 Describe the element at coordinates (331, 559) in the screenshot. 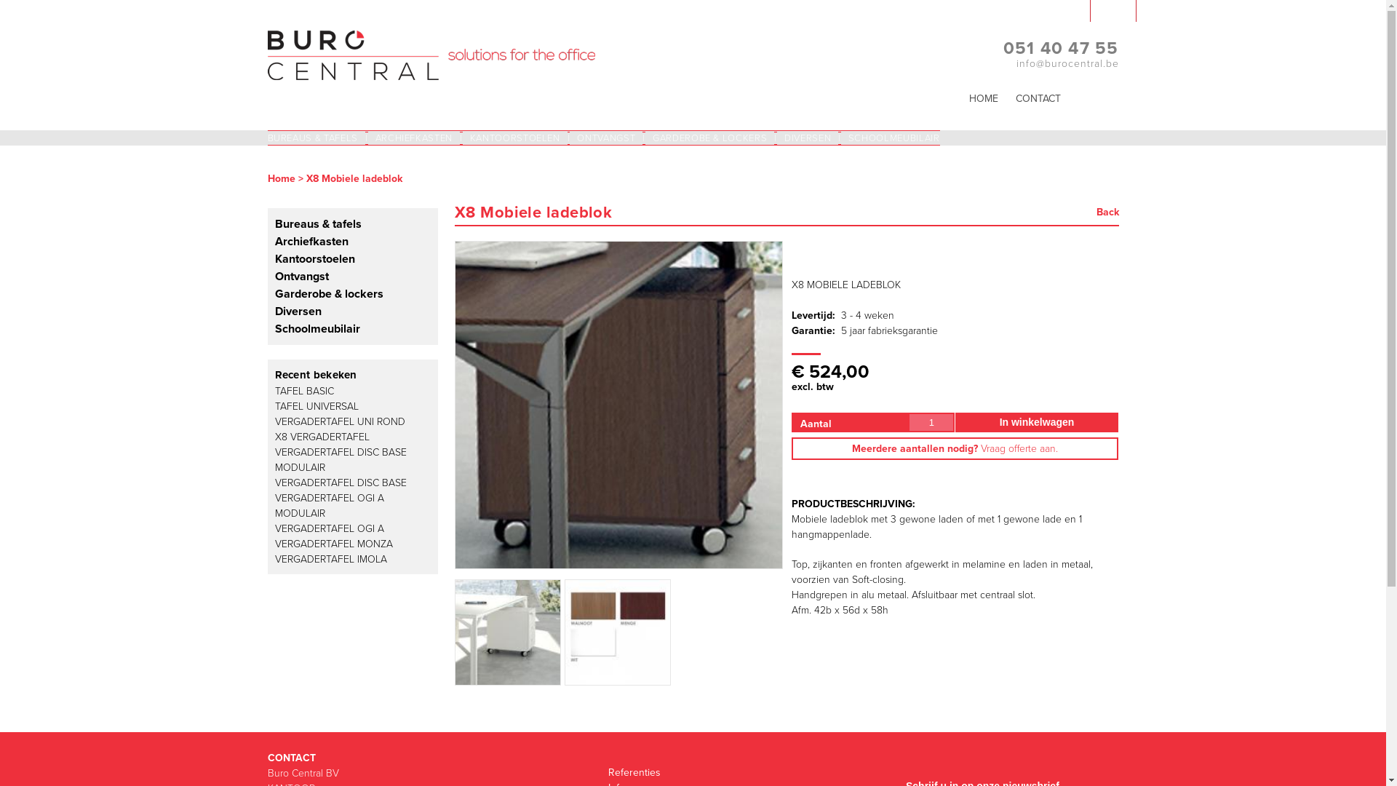

I see `VERGADERTAFEL IMOLA` at that location.